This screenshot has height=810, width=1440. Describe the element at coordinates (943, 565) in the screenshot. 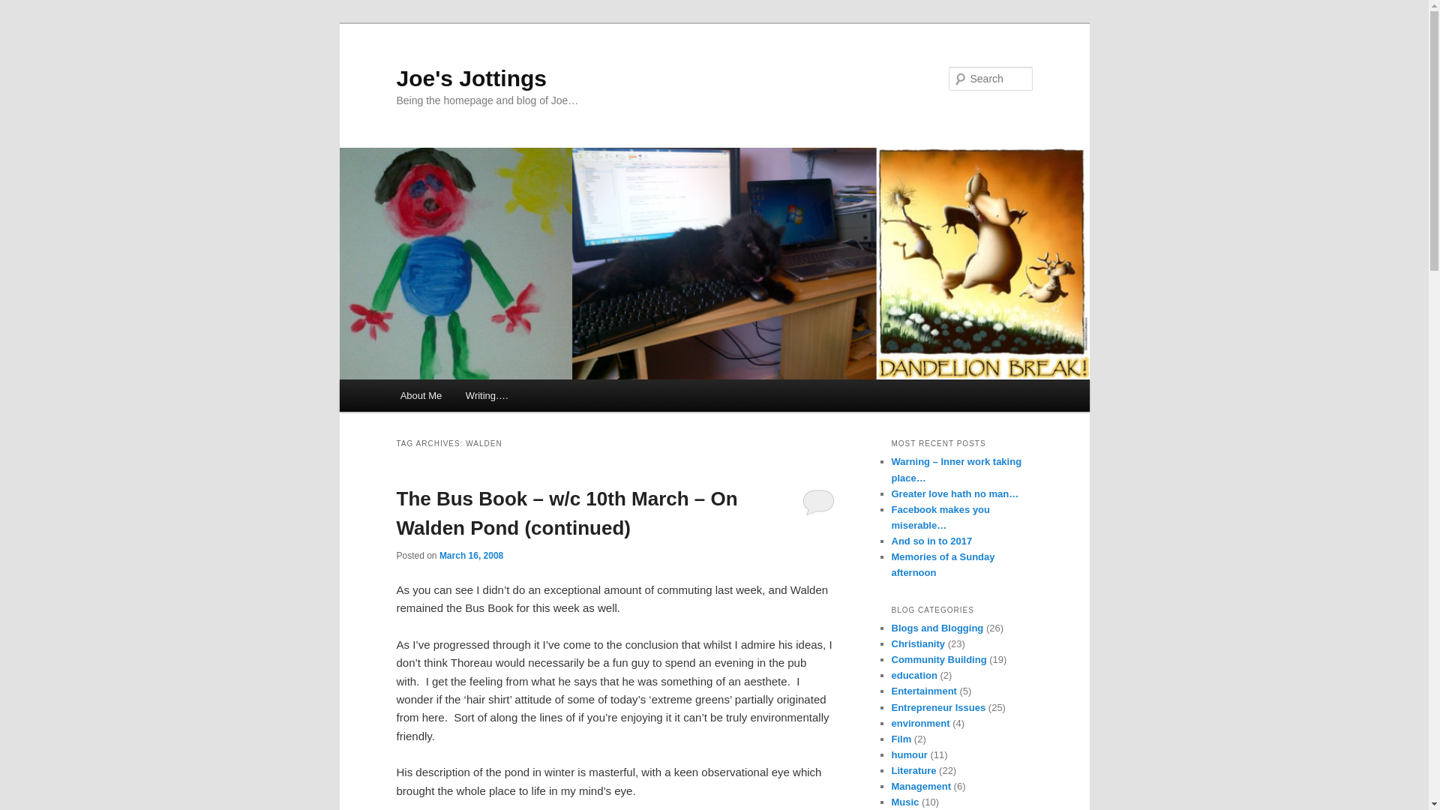

I see `Memories of a Sunday afternoon` at that location.